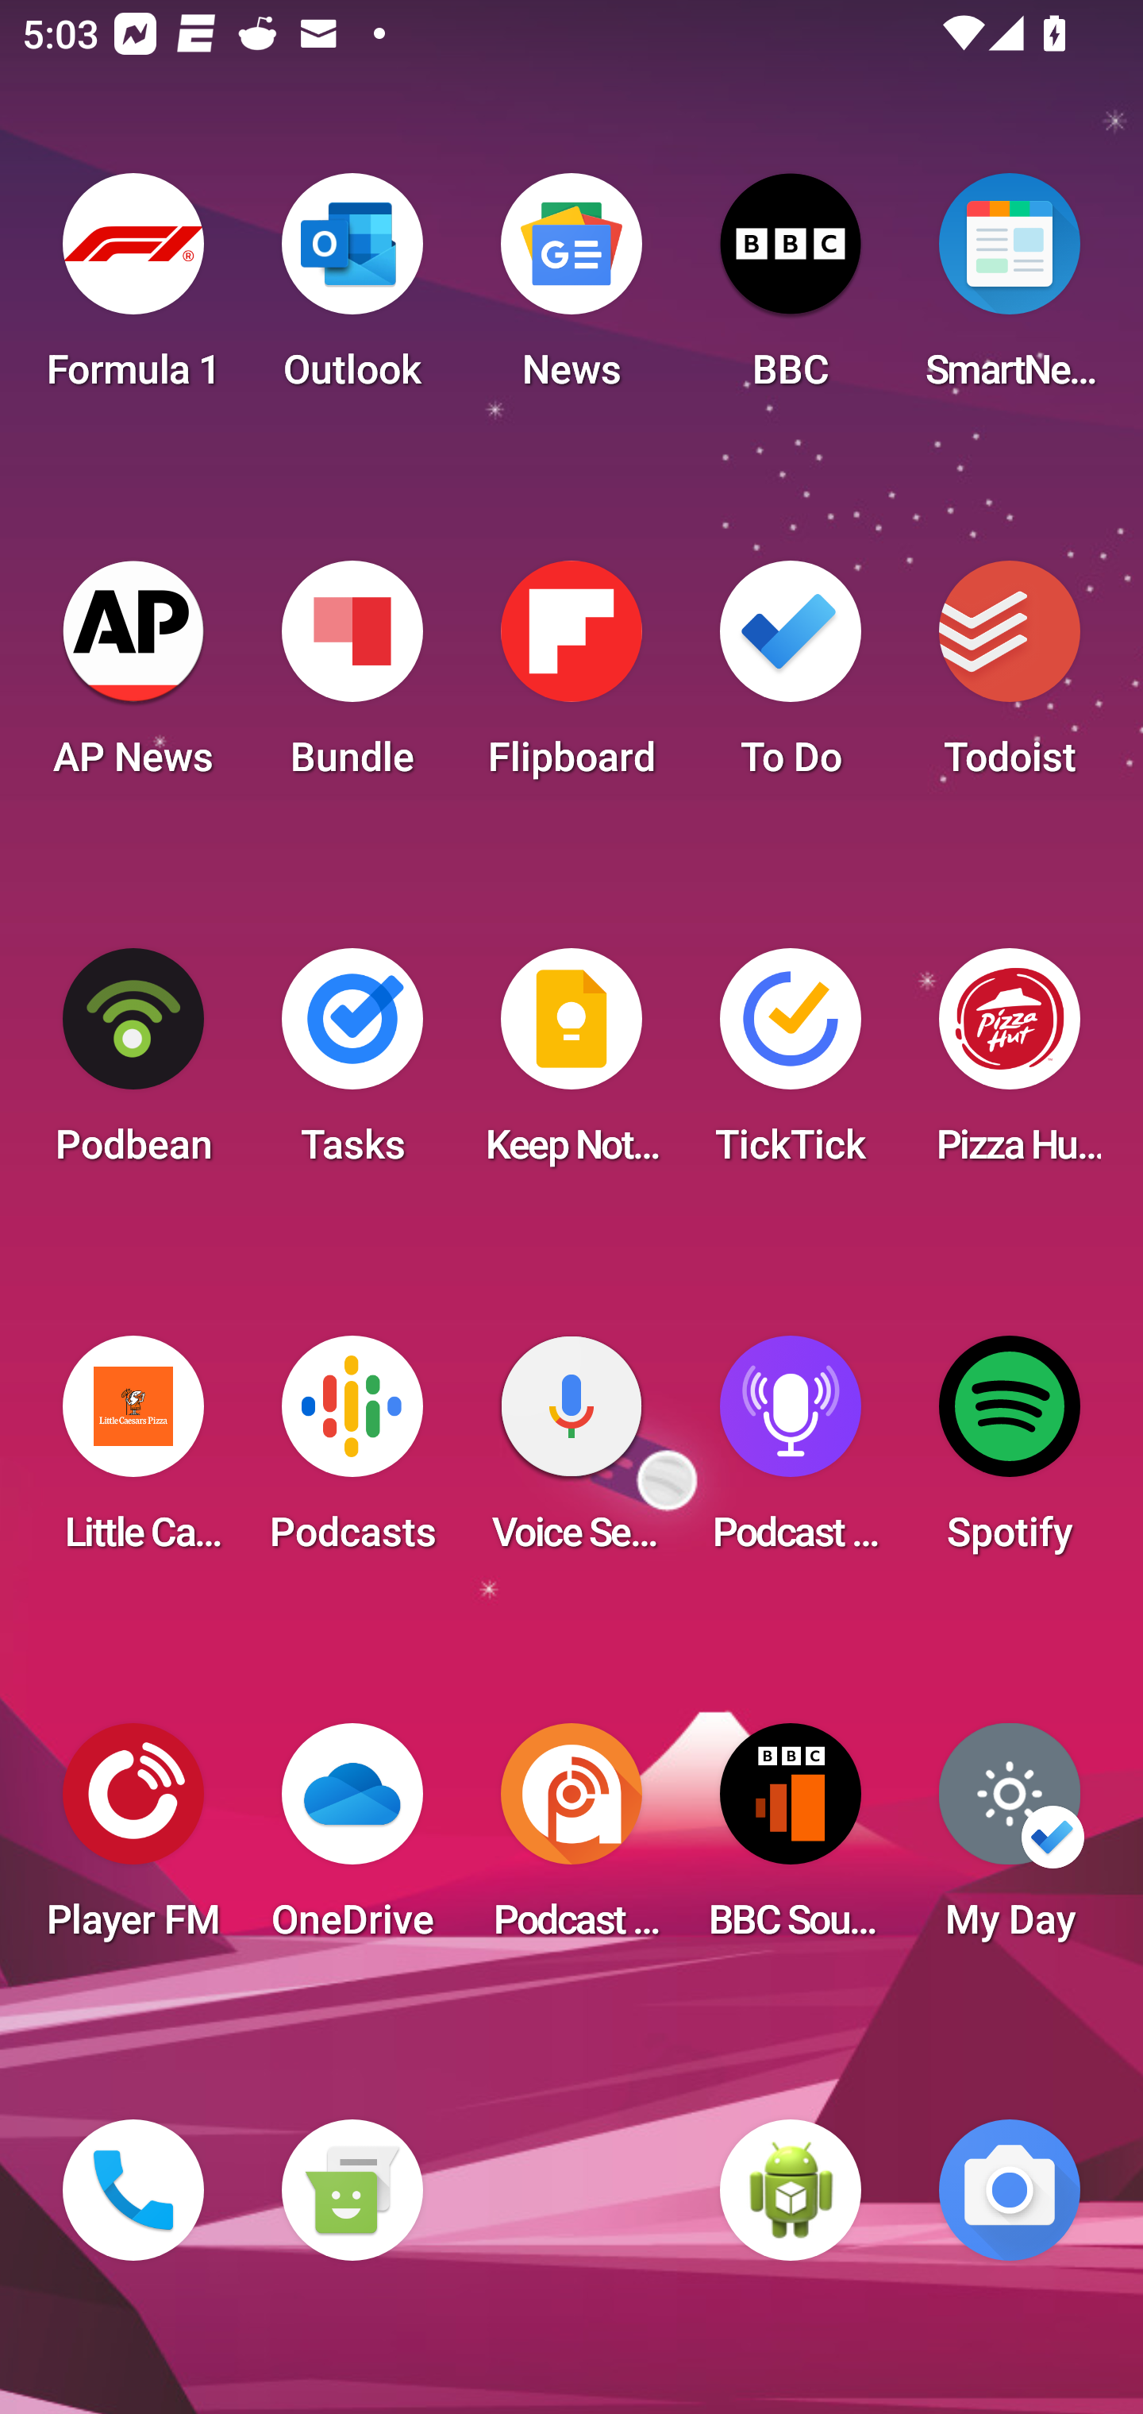 The image size is (1143, 2414). Describe the element at coordinates (571, 678) in the screenshot. I see `Flipboard` at that location.